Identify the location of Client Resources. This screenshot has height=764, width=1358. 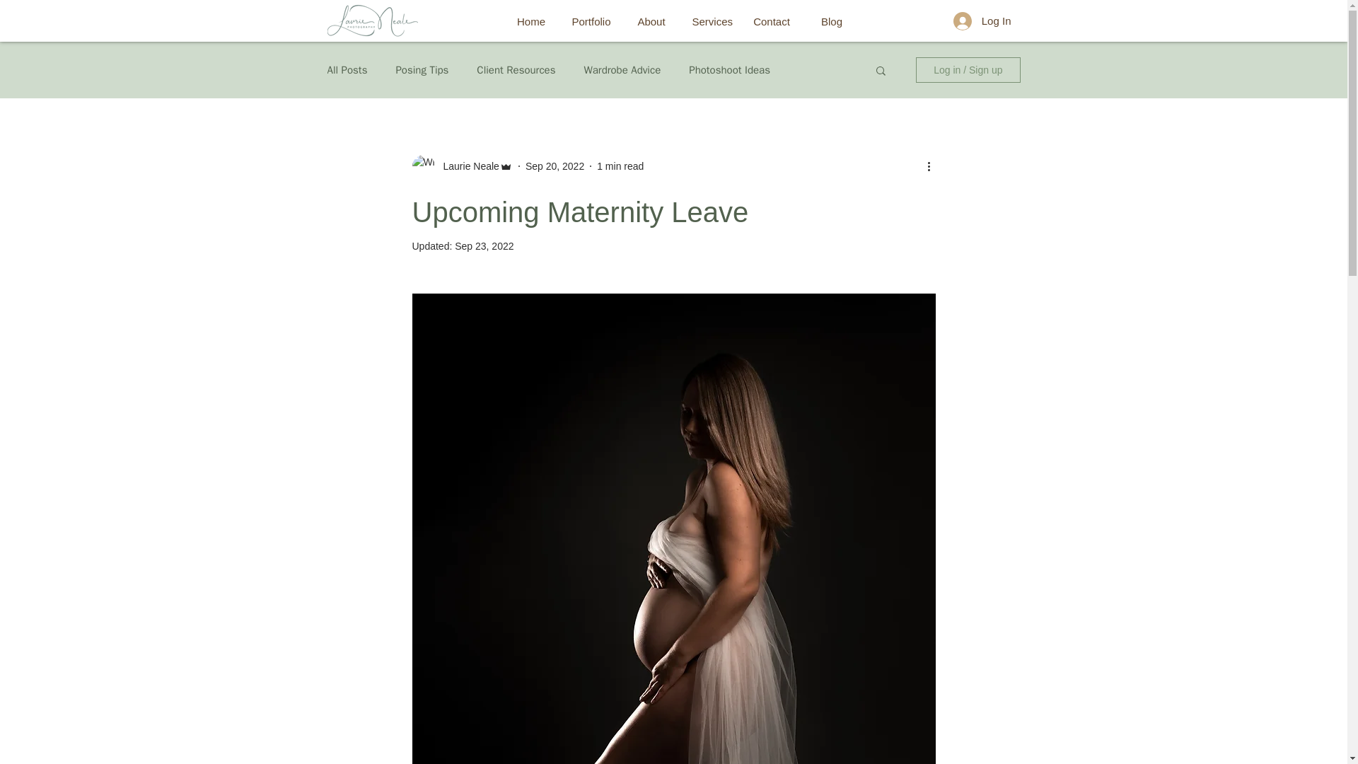
(516, 70).